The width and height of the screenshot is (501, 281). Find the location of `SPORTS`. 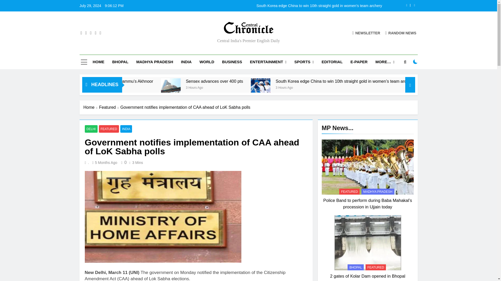

SPORTS is located at coordinates (304, 62).